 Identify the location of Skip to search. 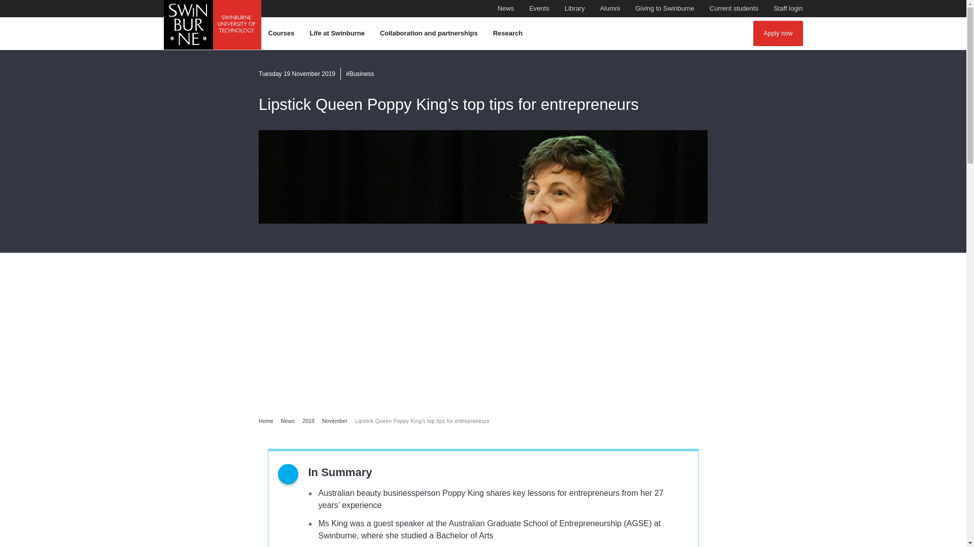
(734, 9).